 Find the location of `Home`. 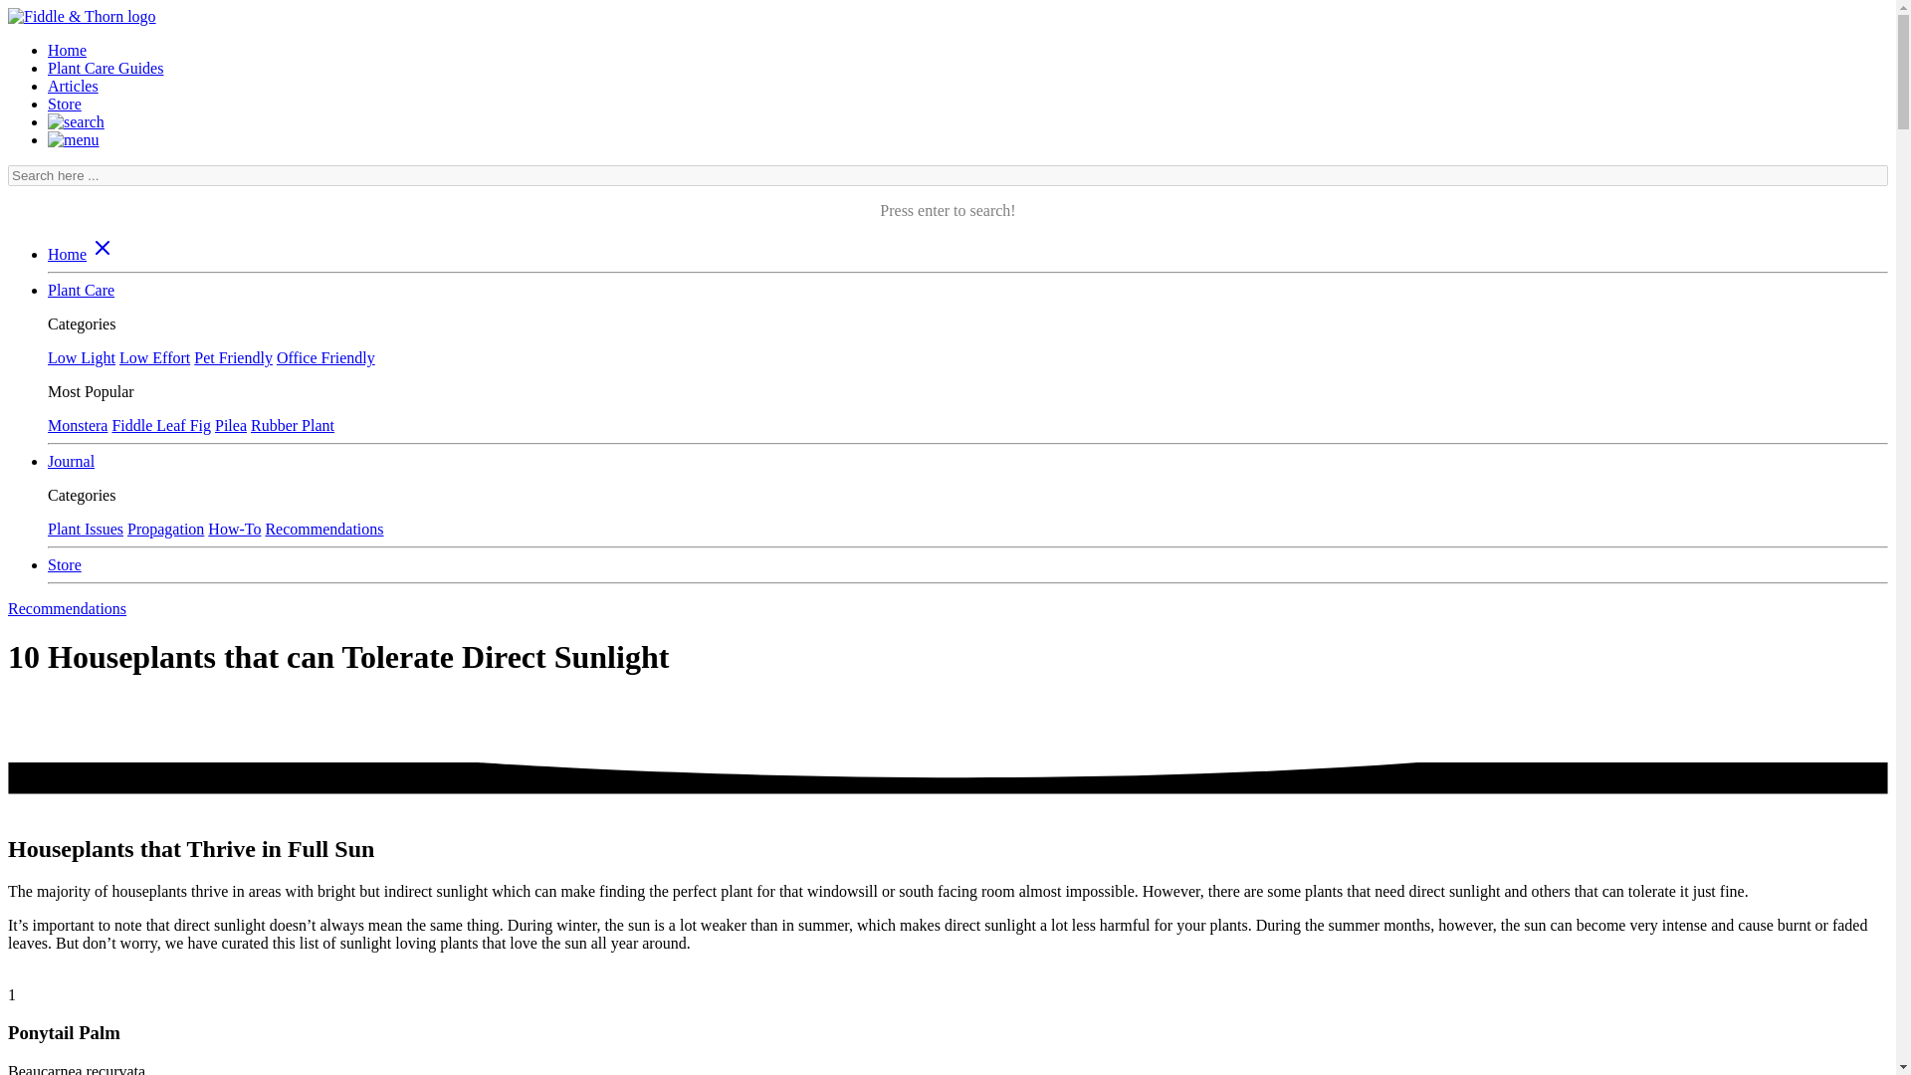

Home is located at coordinates (67, 254).